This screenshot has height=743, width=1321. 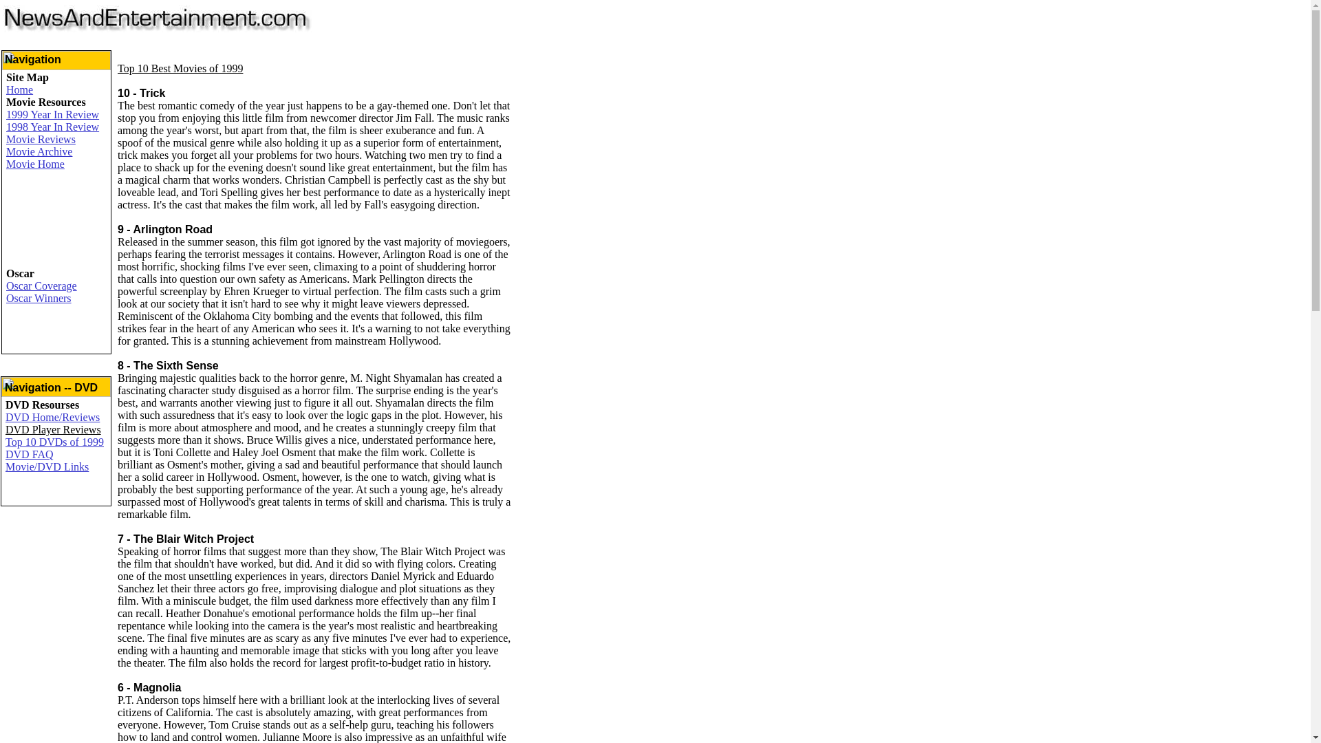 I want to click on Movie Home, so click(x=36, y=164).